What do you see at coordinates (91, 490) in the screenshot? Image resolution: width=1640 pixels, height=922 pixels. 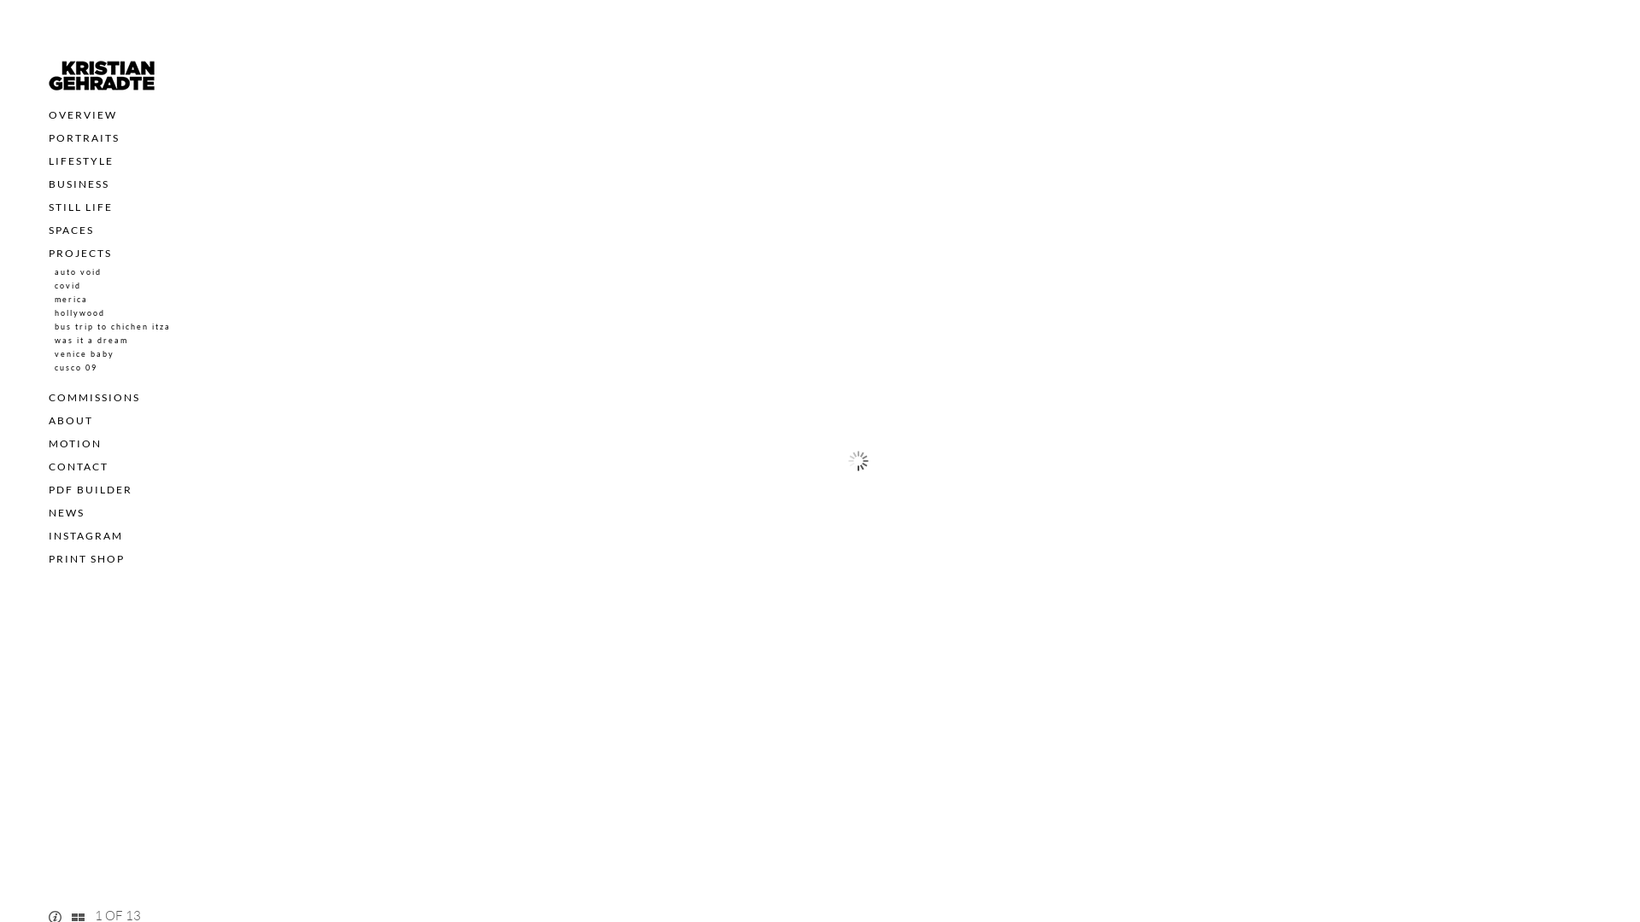 I see `PDF BUILDER` at bounding box center [91, 490].